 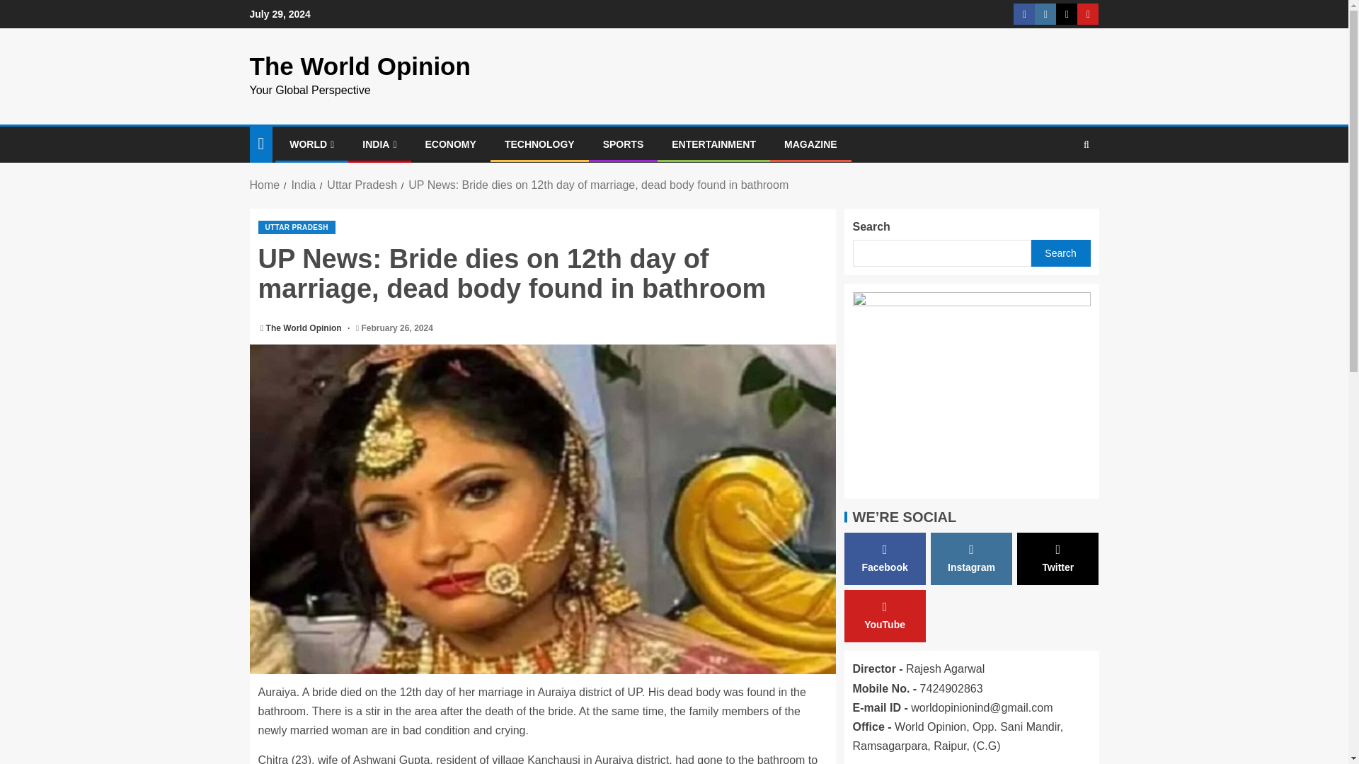 What do you see at coordinates (379, 144) in the screenshot?
I see `INDIA` at bounding box center [379, 144].